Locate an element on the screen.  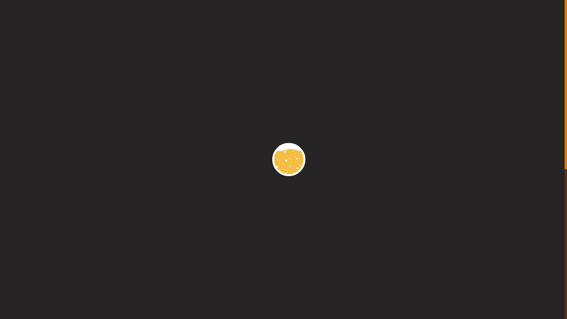
Zoeken is located at coordinates (348, 21).